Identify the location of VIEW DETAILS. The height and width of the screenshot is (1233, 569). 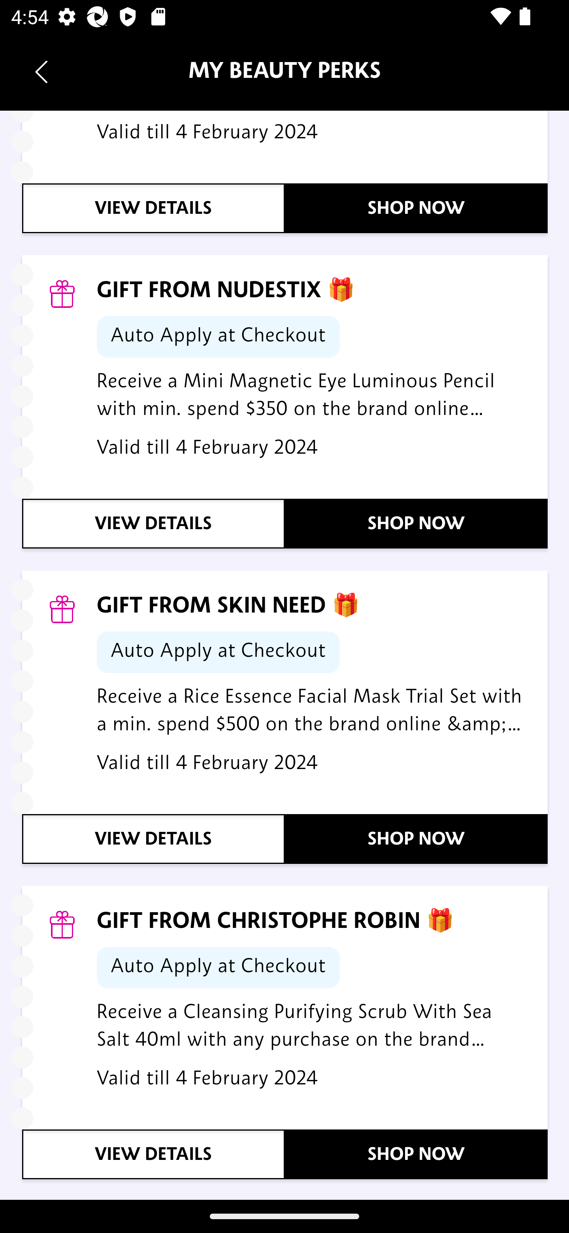
(154, 209).